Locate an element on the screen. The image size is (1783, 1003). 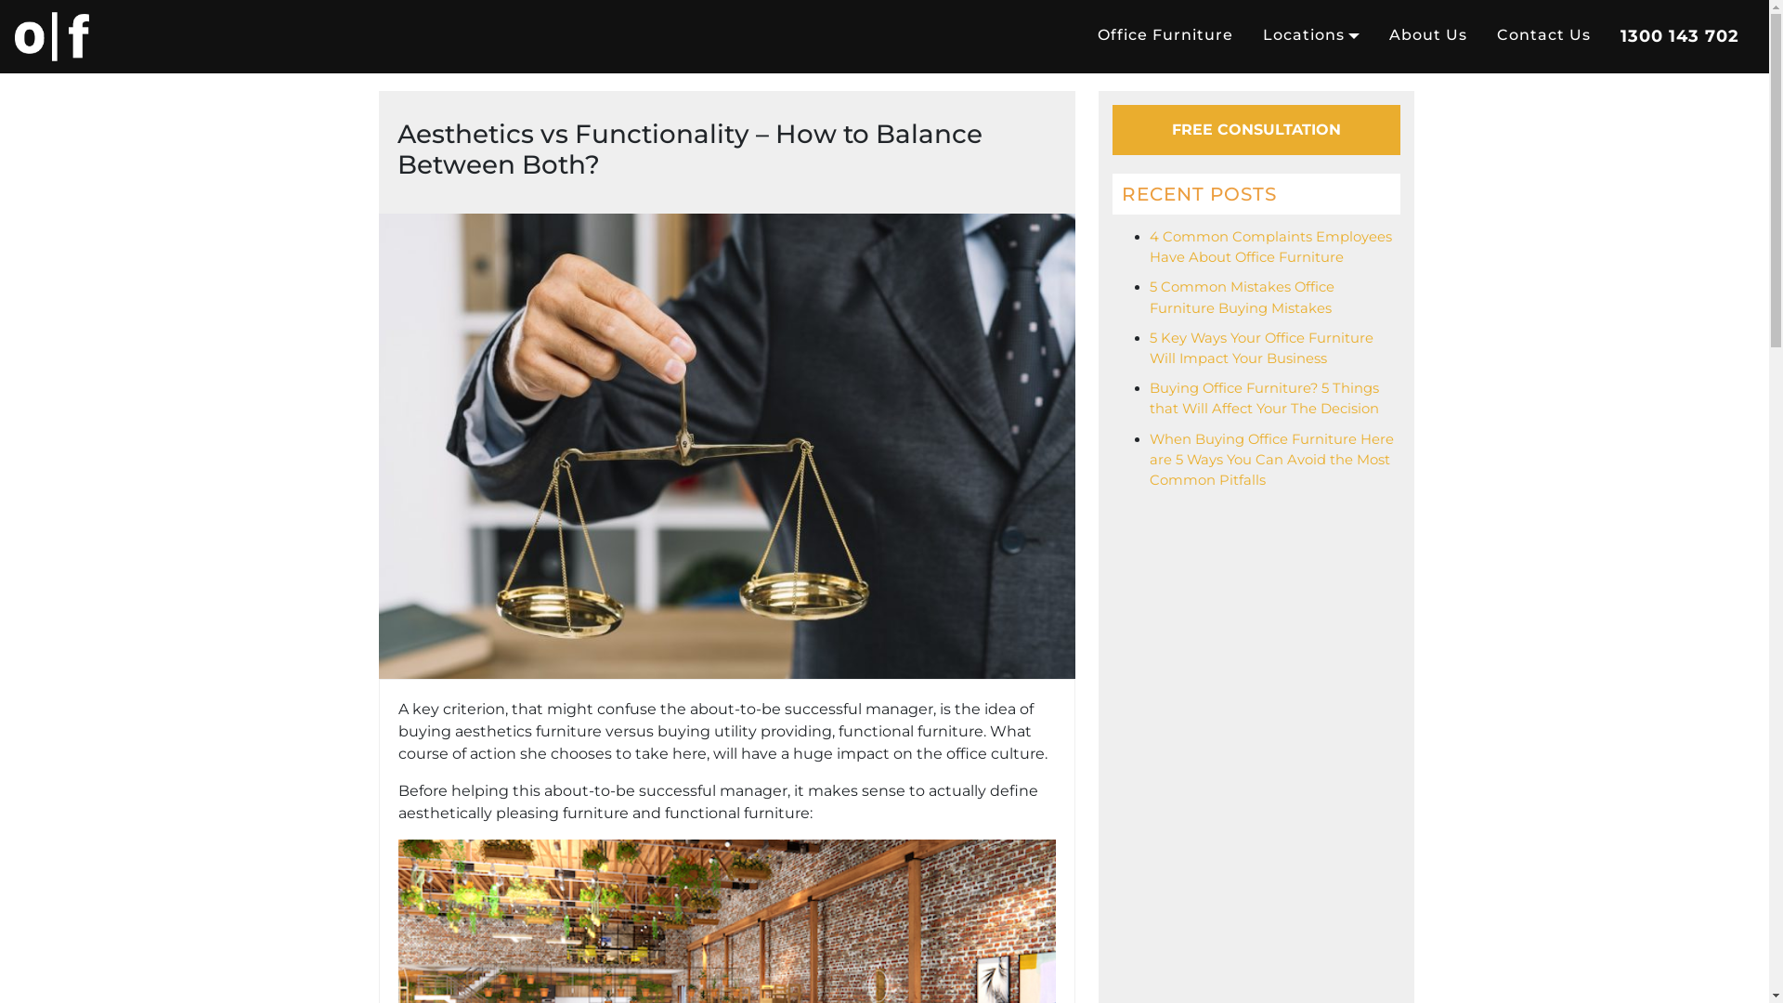
About Us is located at coordinates (1428, 35).